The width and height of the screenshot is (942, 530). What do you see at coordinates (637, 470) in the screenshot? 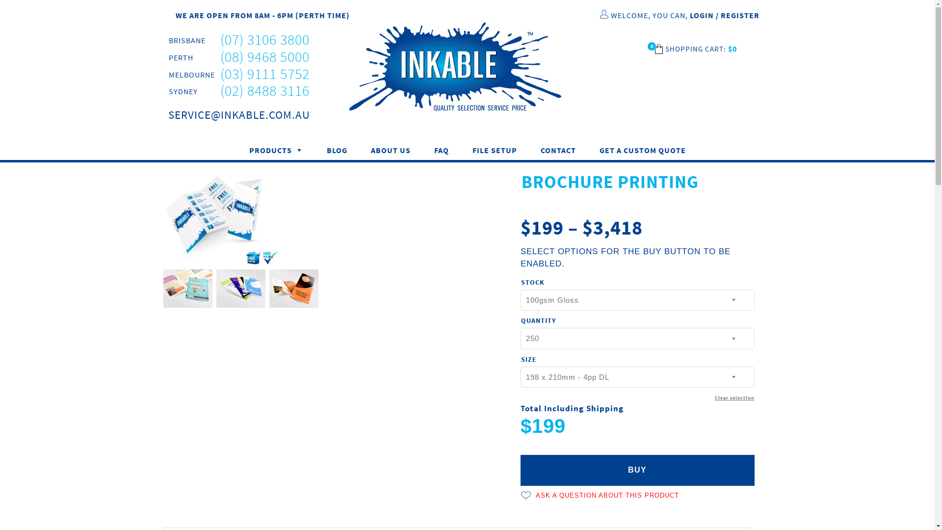
I see `BUY` at bounding box center [637, 470].